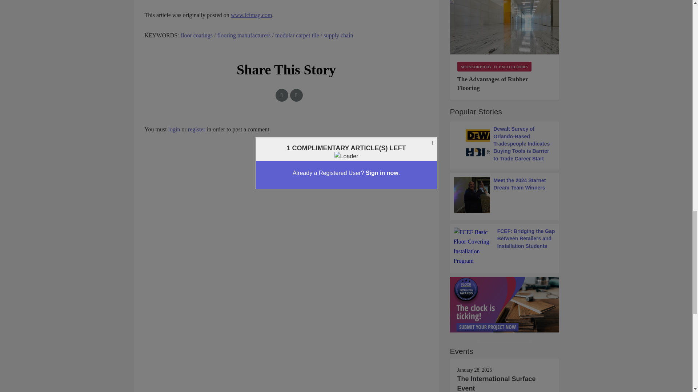 The image size is (698, 392). Describe the element at coordinates (494, 66) in the screenshot. I see `Sponsored by Flexco Floors` at that location.